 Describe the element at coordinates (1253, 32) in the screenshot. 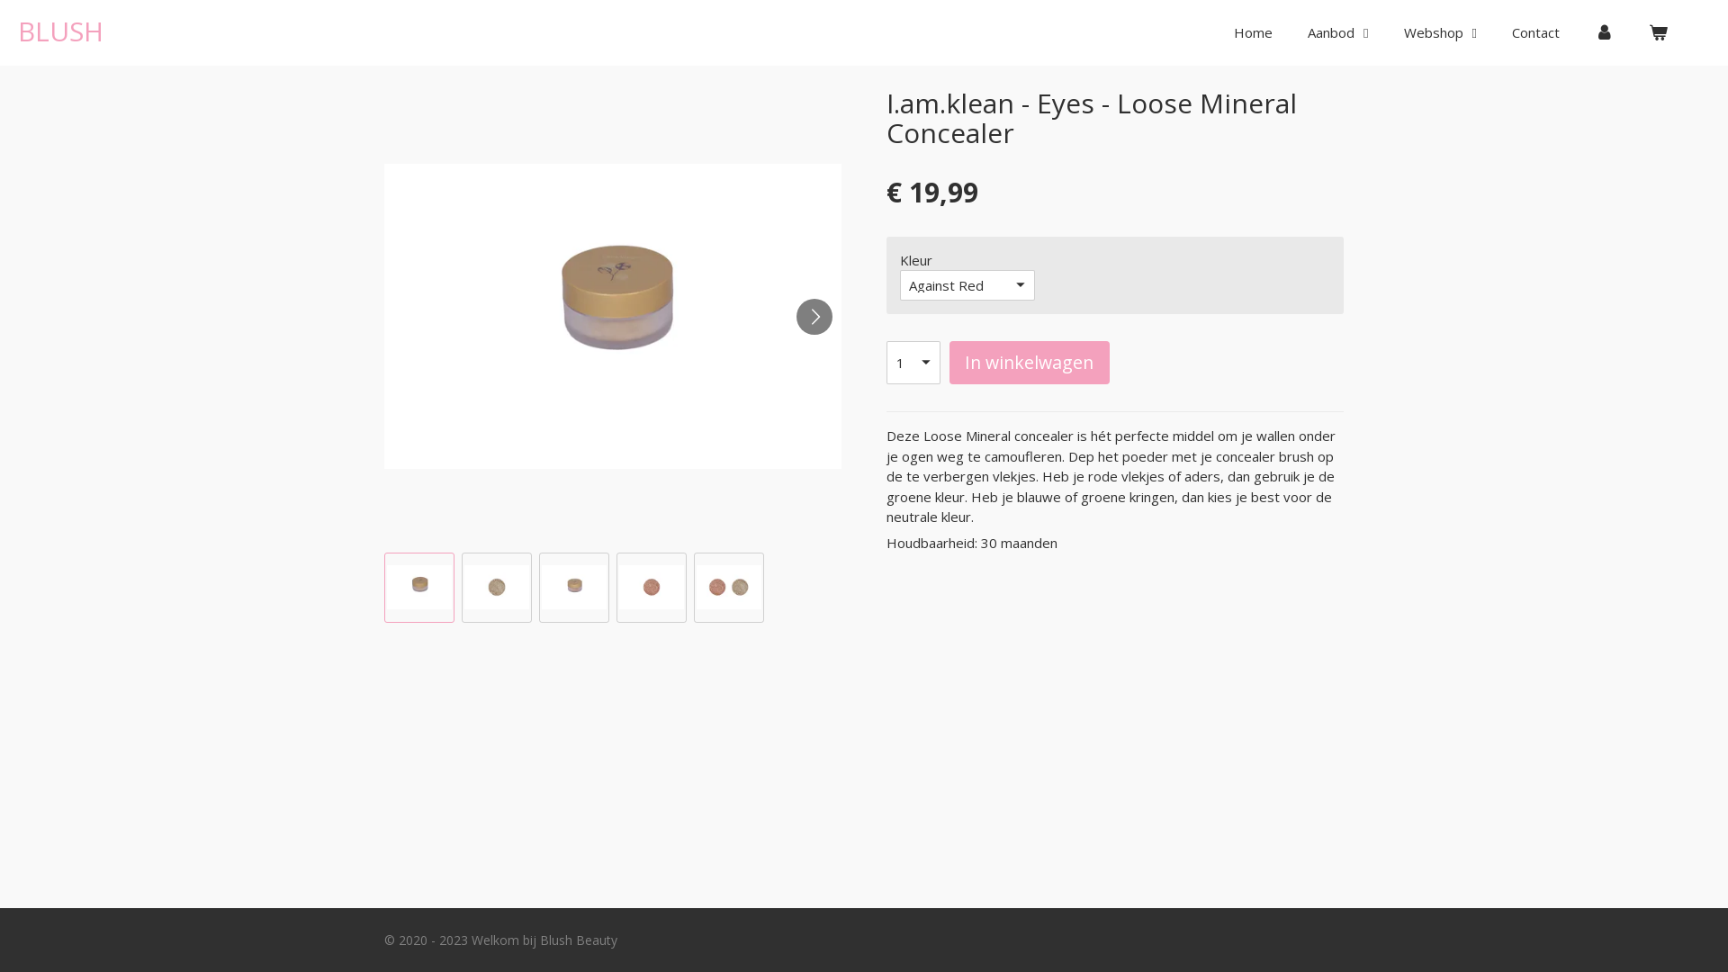

I see `Home` at that location.